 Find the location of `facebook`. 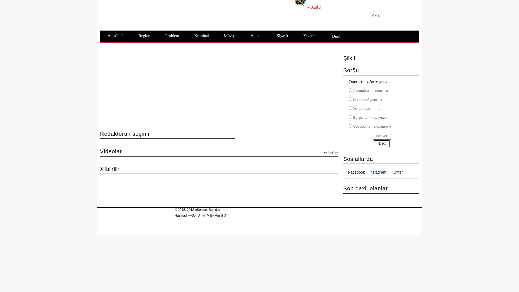

facebook is located at coordinates (268, 14).